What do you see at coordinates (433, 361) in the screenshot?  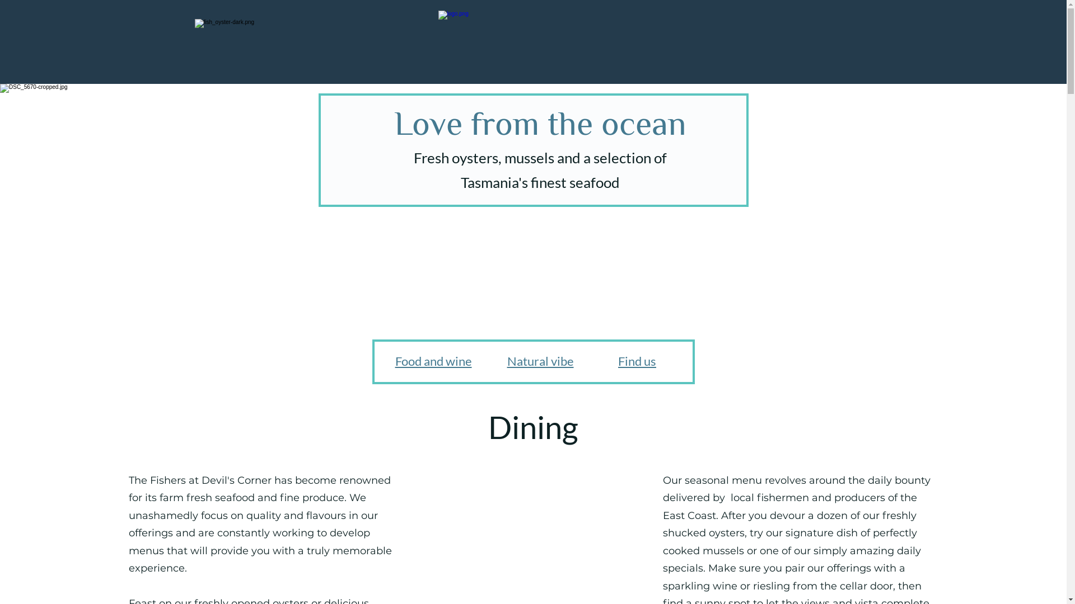 I see `Food and wine` at bounding box center [433, 361].